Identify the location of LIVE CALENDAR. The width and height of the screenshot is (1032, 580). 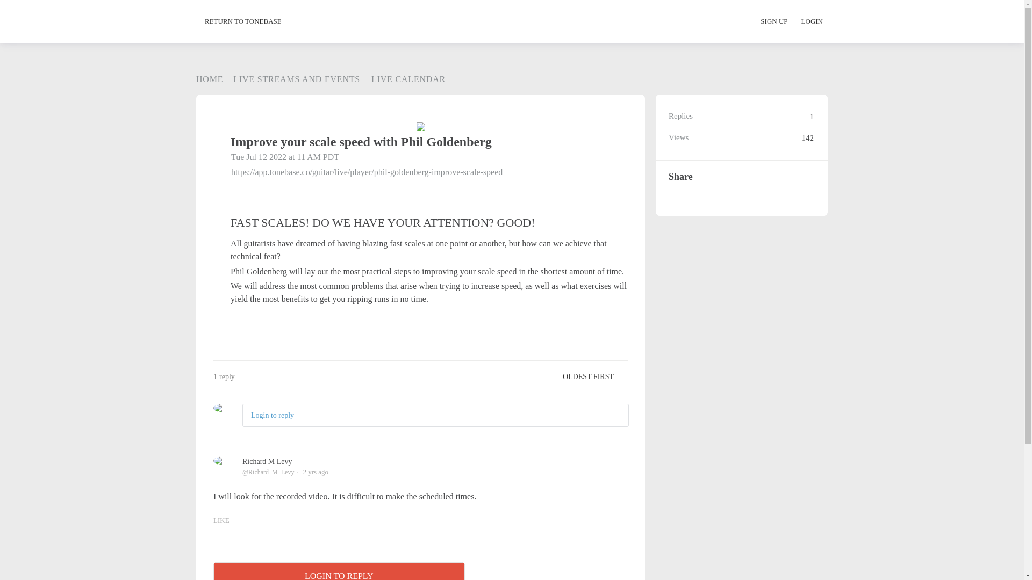
(404, 79).